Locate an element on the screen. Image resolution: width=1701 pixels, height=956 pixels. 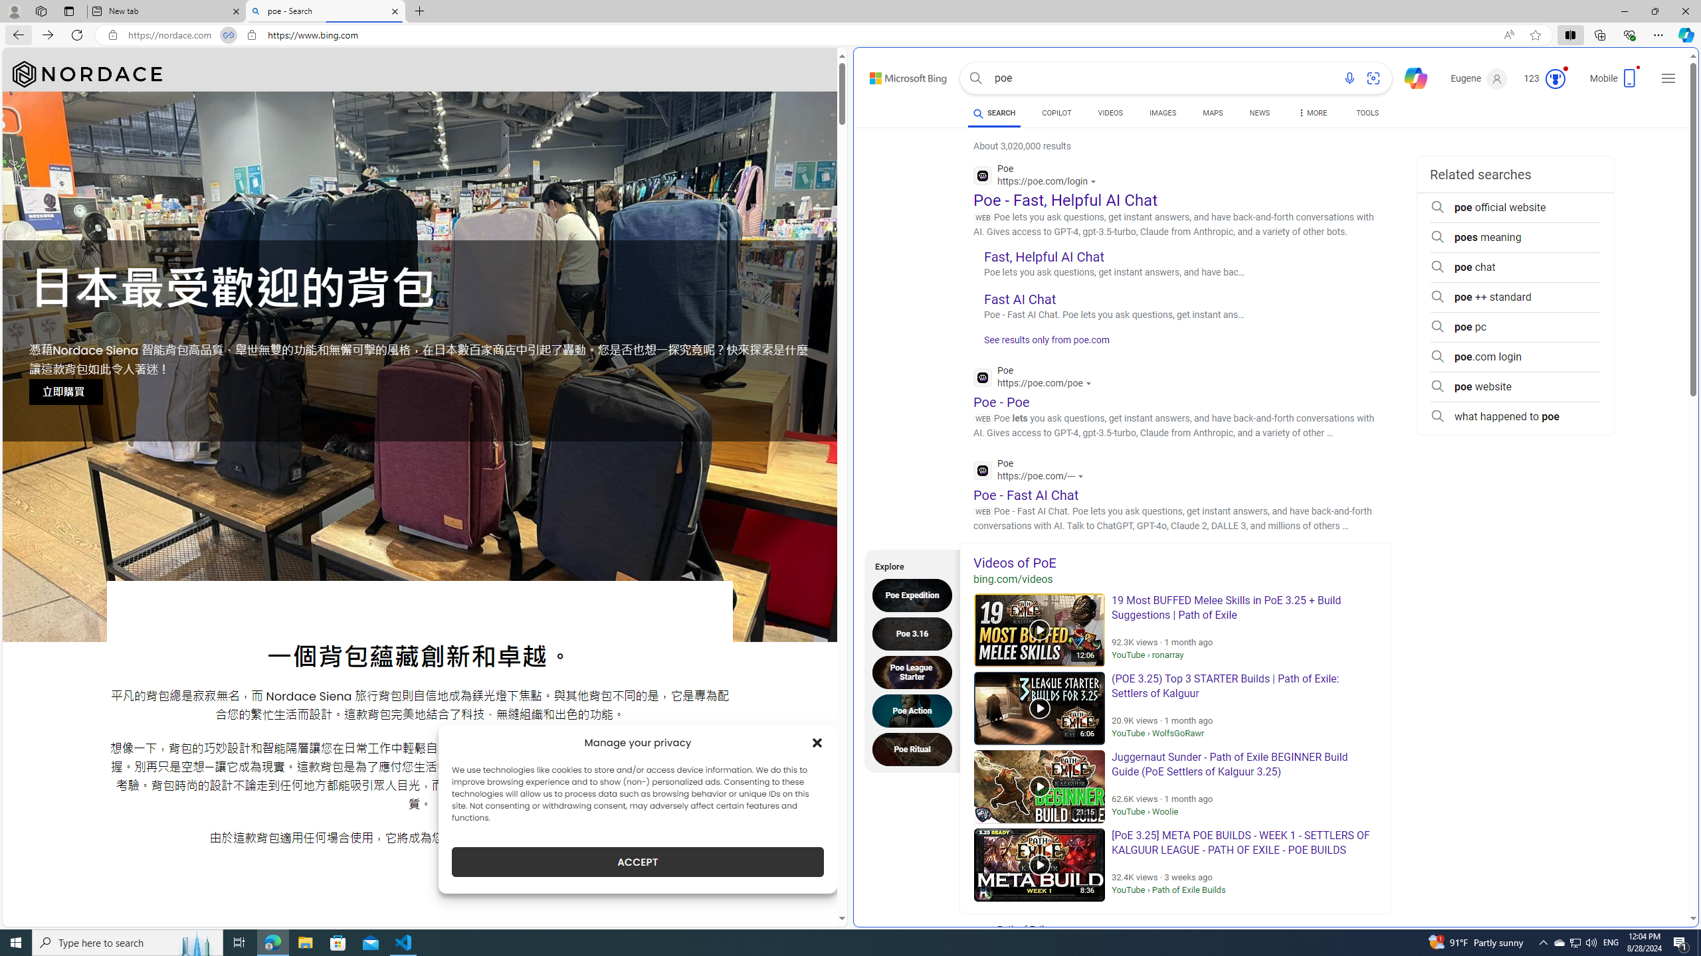
IMAGES is located at coordinates (1163, 113).